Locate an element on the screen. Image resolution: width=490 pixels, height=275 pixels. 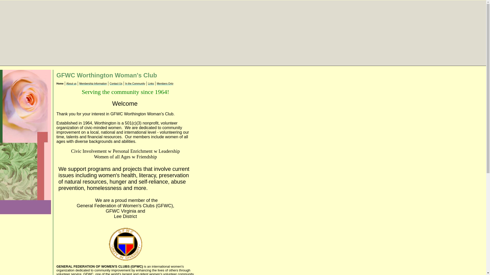
Members Only is located at coordinates (165, 84).